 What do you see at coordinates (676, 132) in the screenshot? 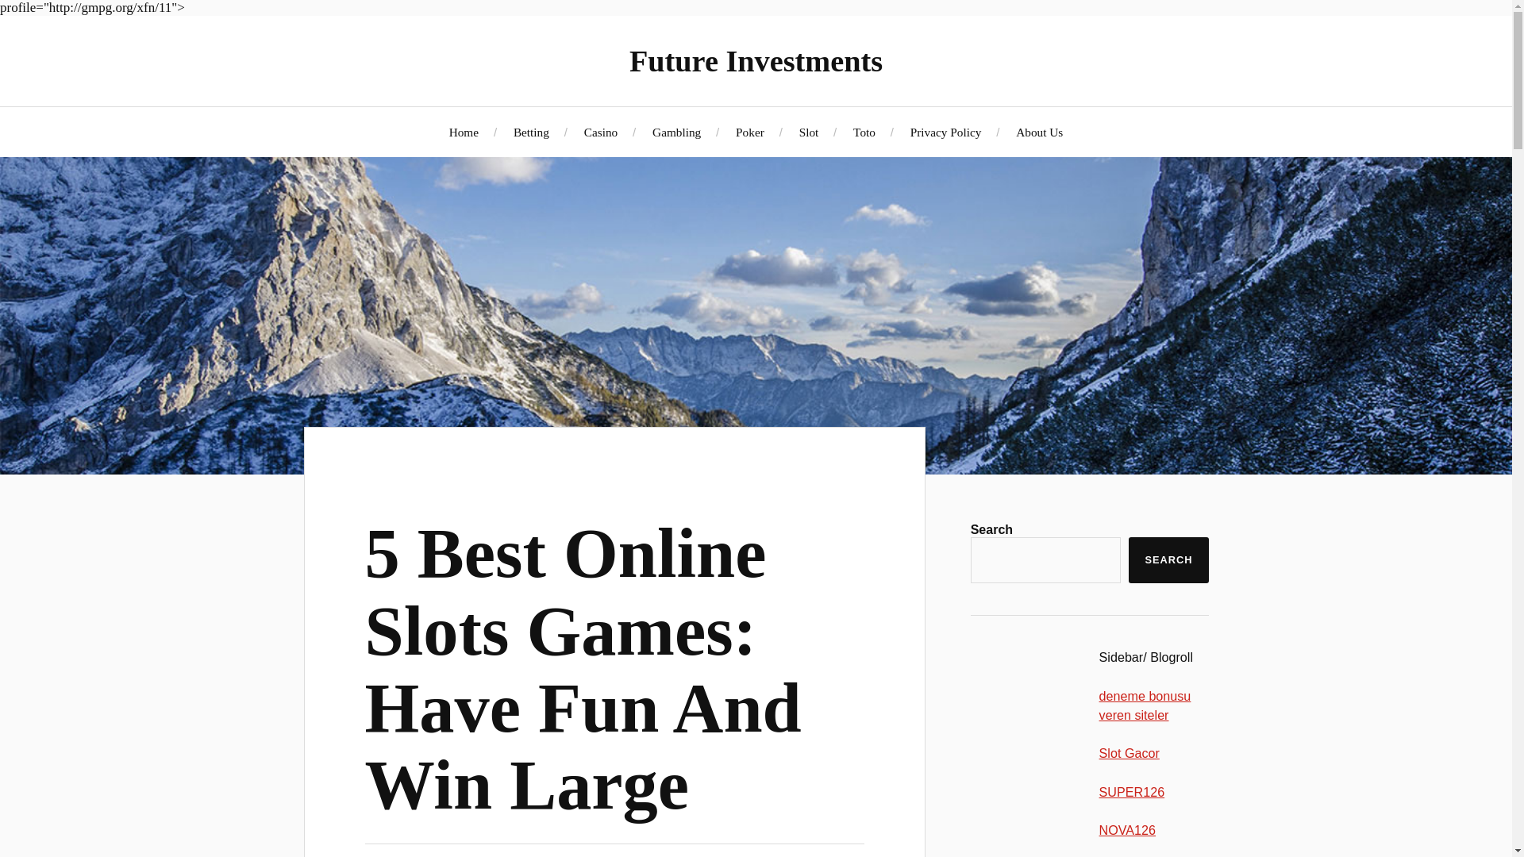
I see `Gambling` at bounding box center [676, 132].